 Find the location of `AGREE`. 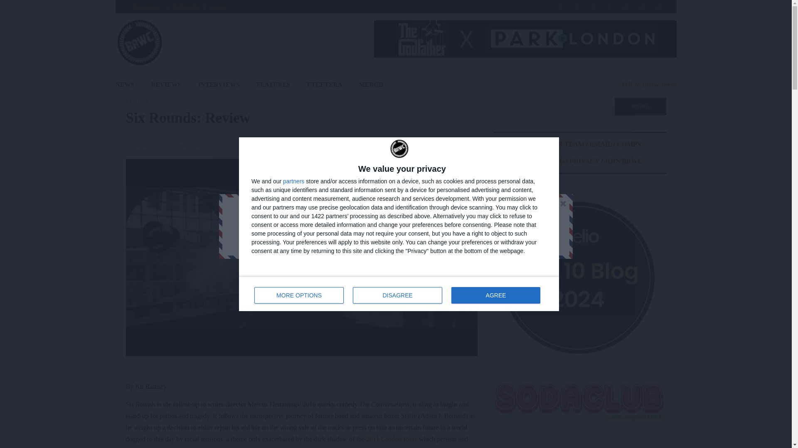

AGREE is located at coordinates (146, 7).